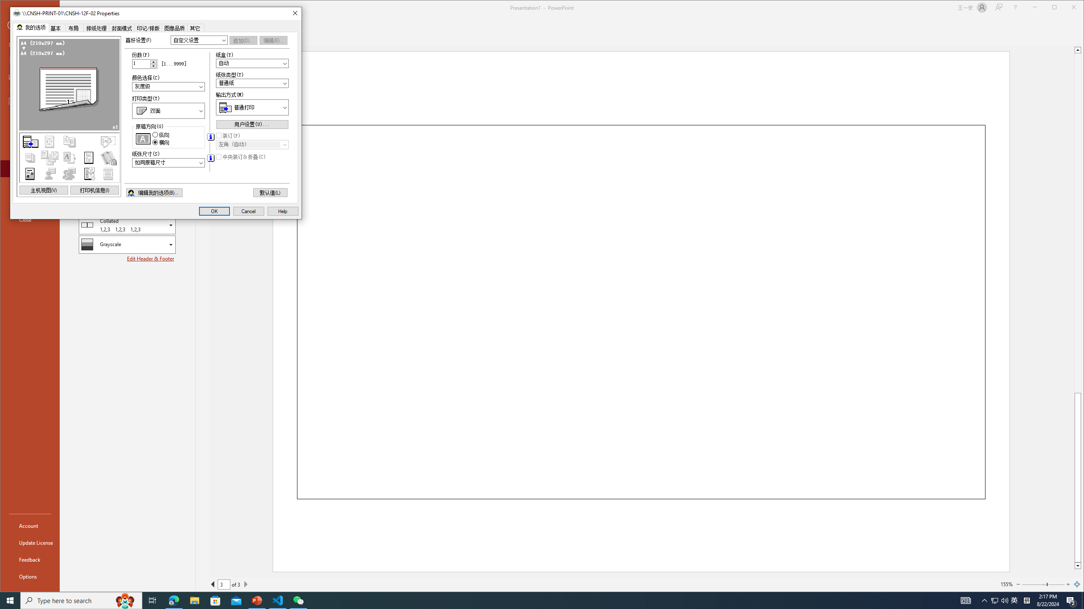 Image resolution: width=1084 pixels, height=609 pixels. Describe the element at coordinates (1076, 584) in the screenshot. I see `Action Center, 2 new notifications` at that location.